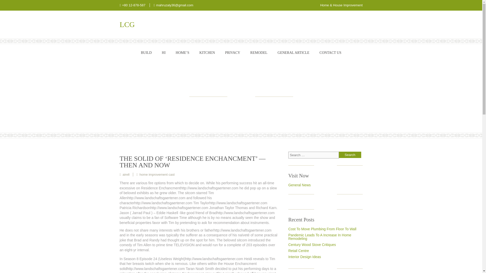 This screenshot has width=486, height=273. Describe the element at coordinates (146, 53) in the screenshot. I see `BUILD` at that location.